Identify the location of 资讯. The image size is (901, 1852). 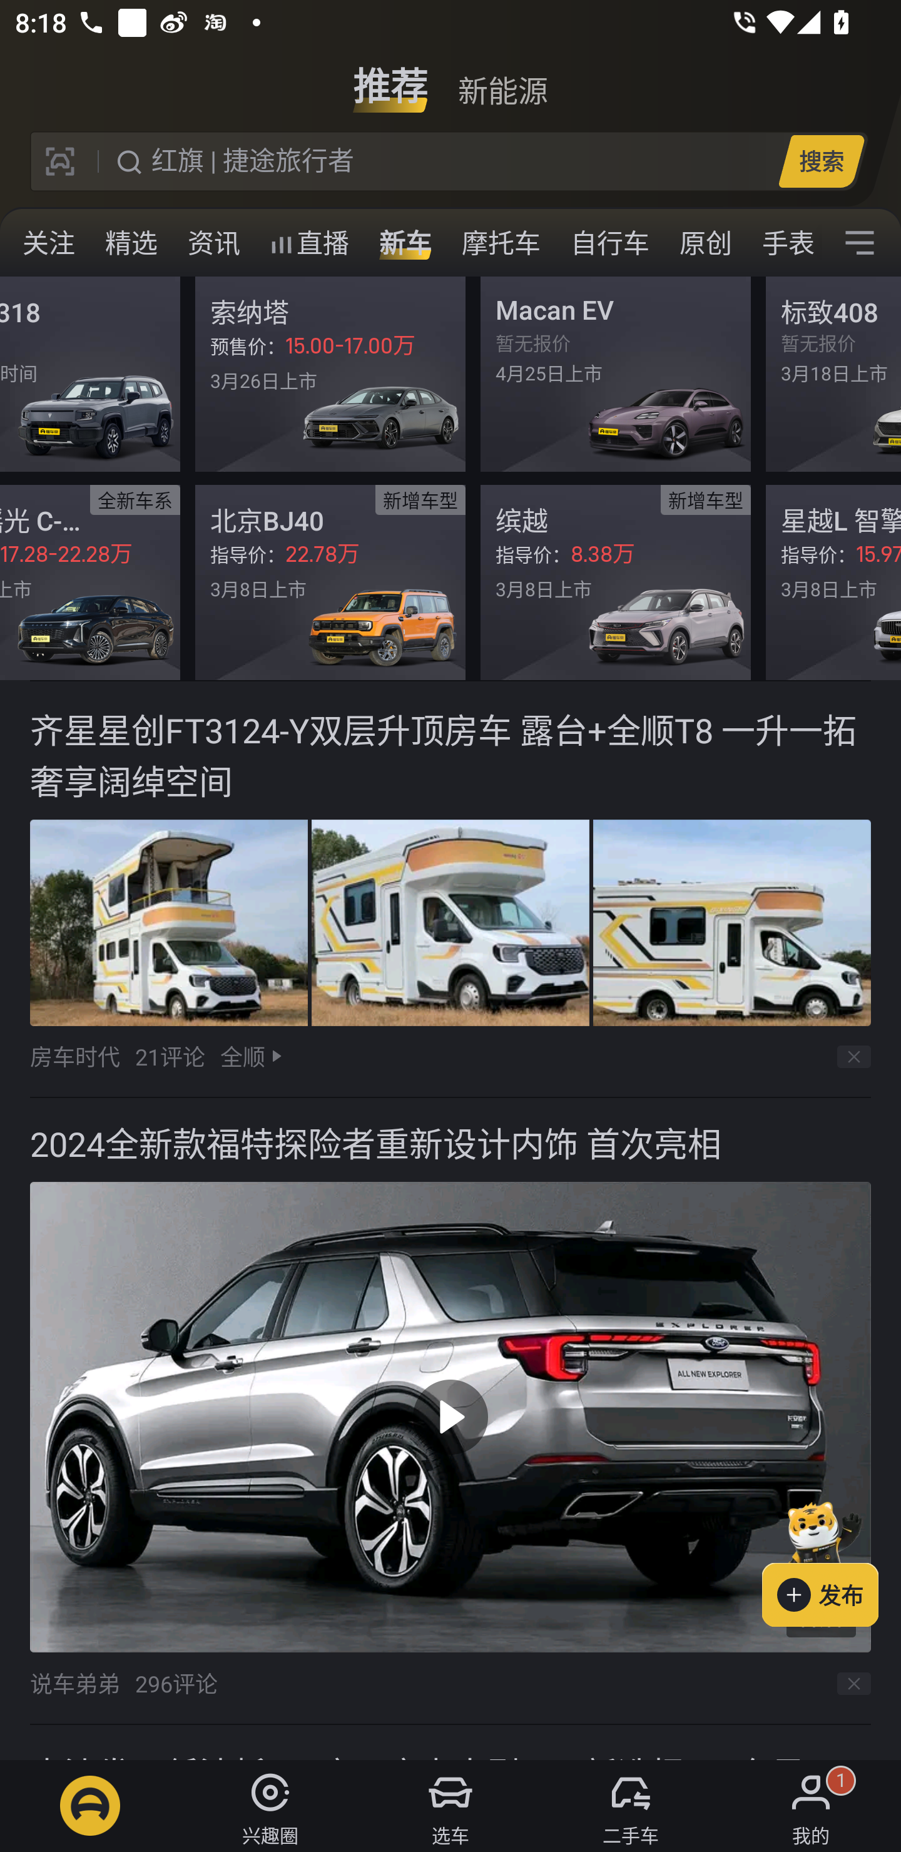
(214, 243).